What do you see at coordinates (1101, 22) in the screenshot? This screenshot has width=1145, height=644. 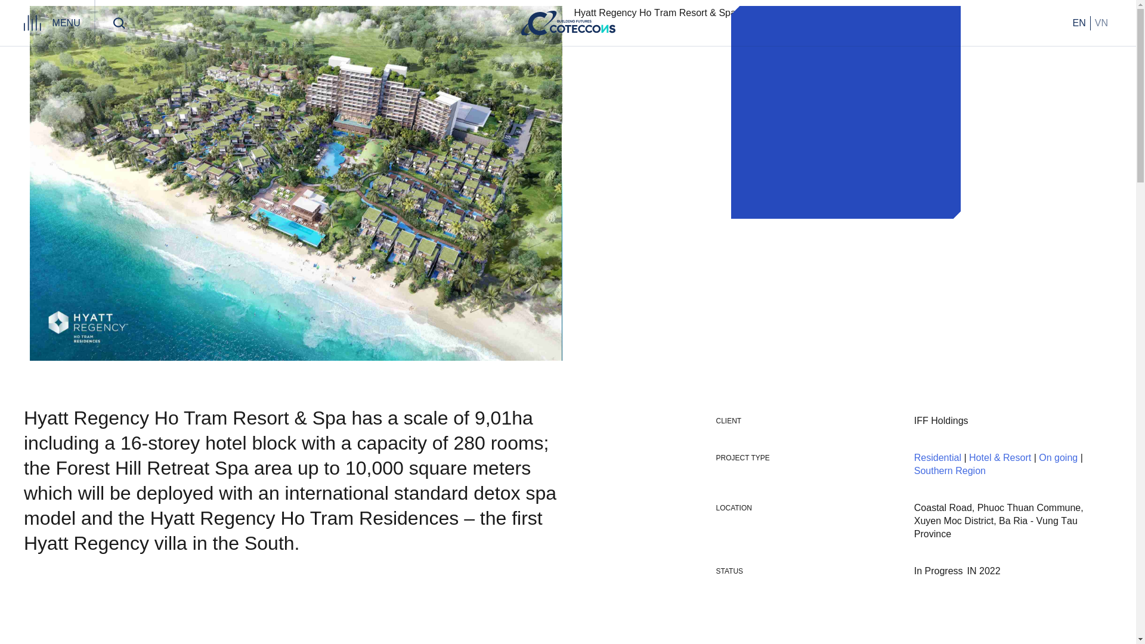 I see `VN` at bounding box center [1101, 22].